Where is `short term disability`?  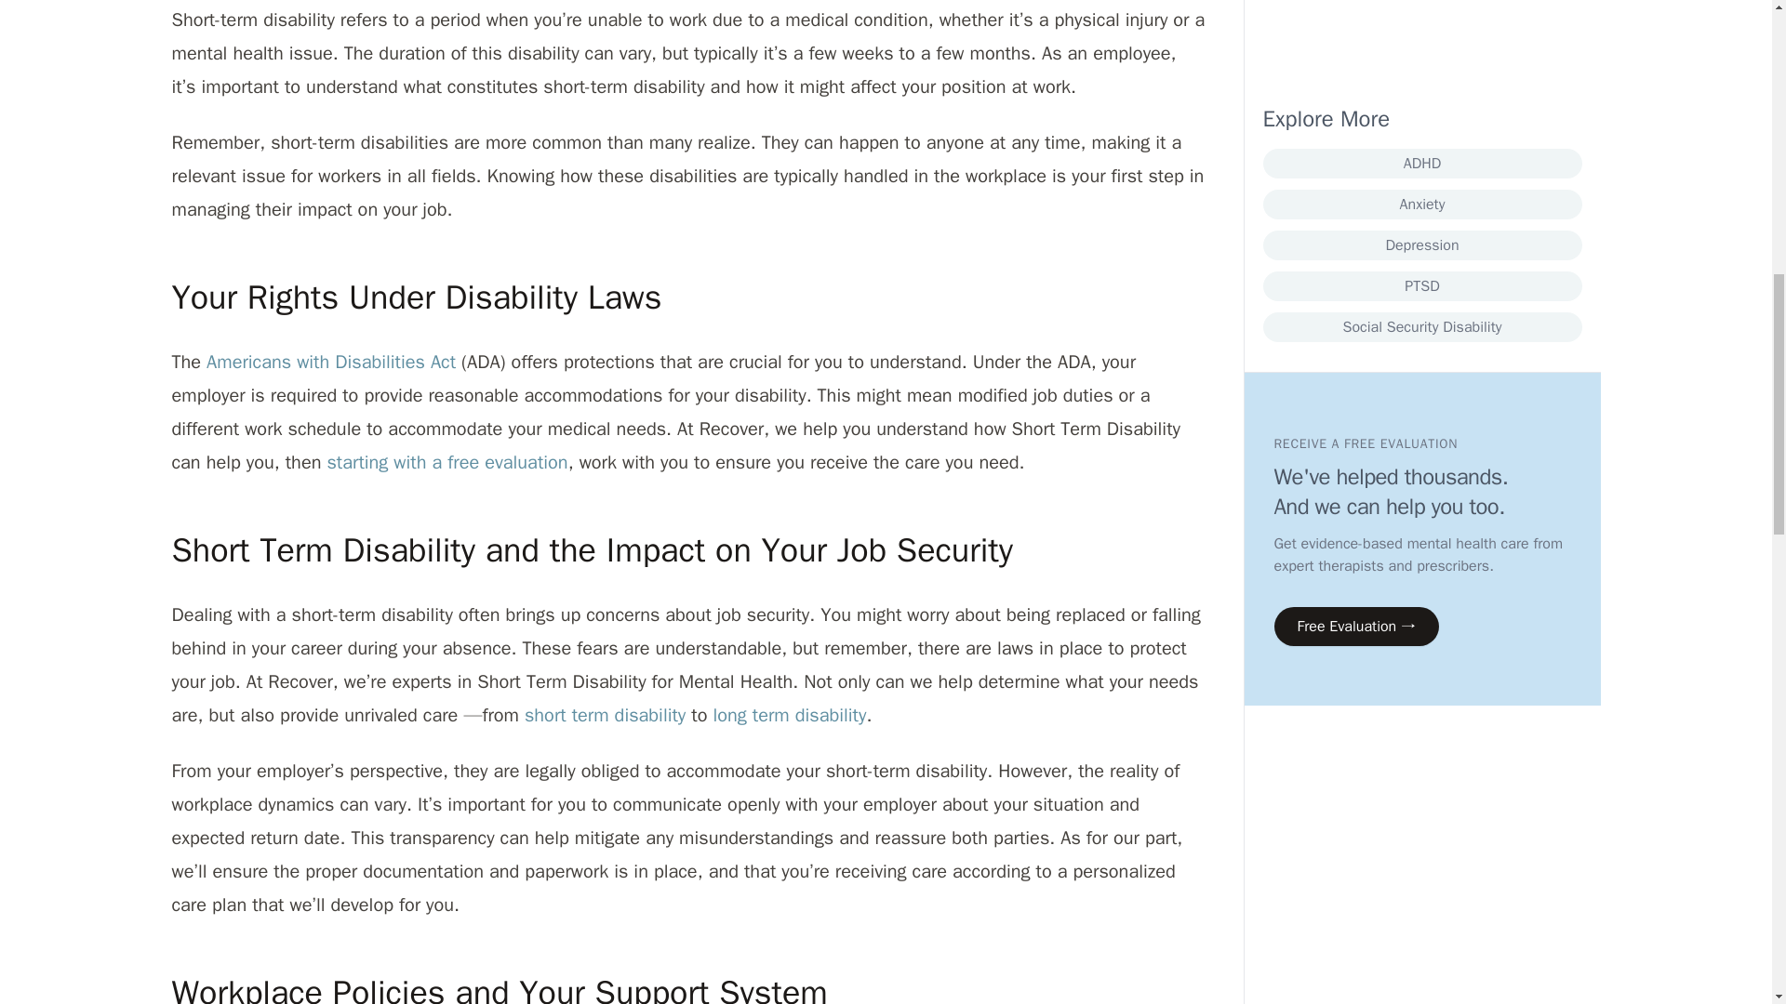 short term disability is located at coordinates (605, 715).